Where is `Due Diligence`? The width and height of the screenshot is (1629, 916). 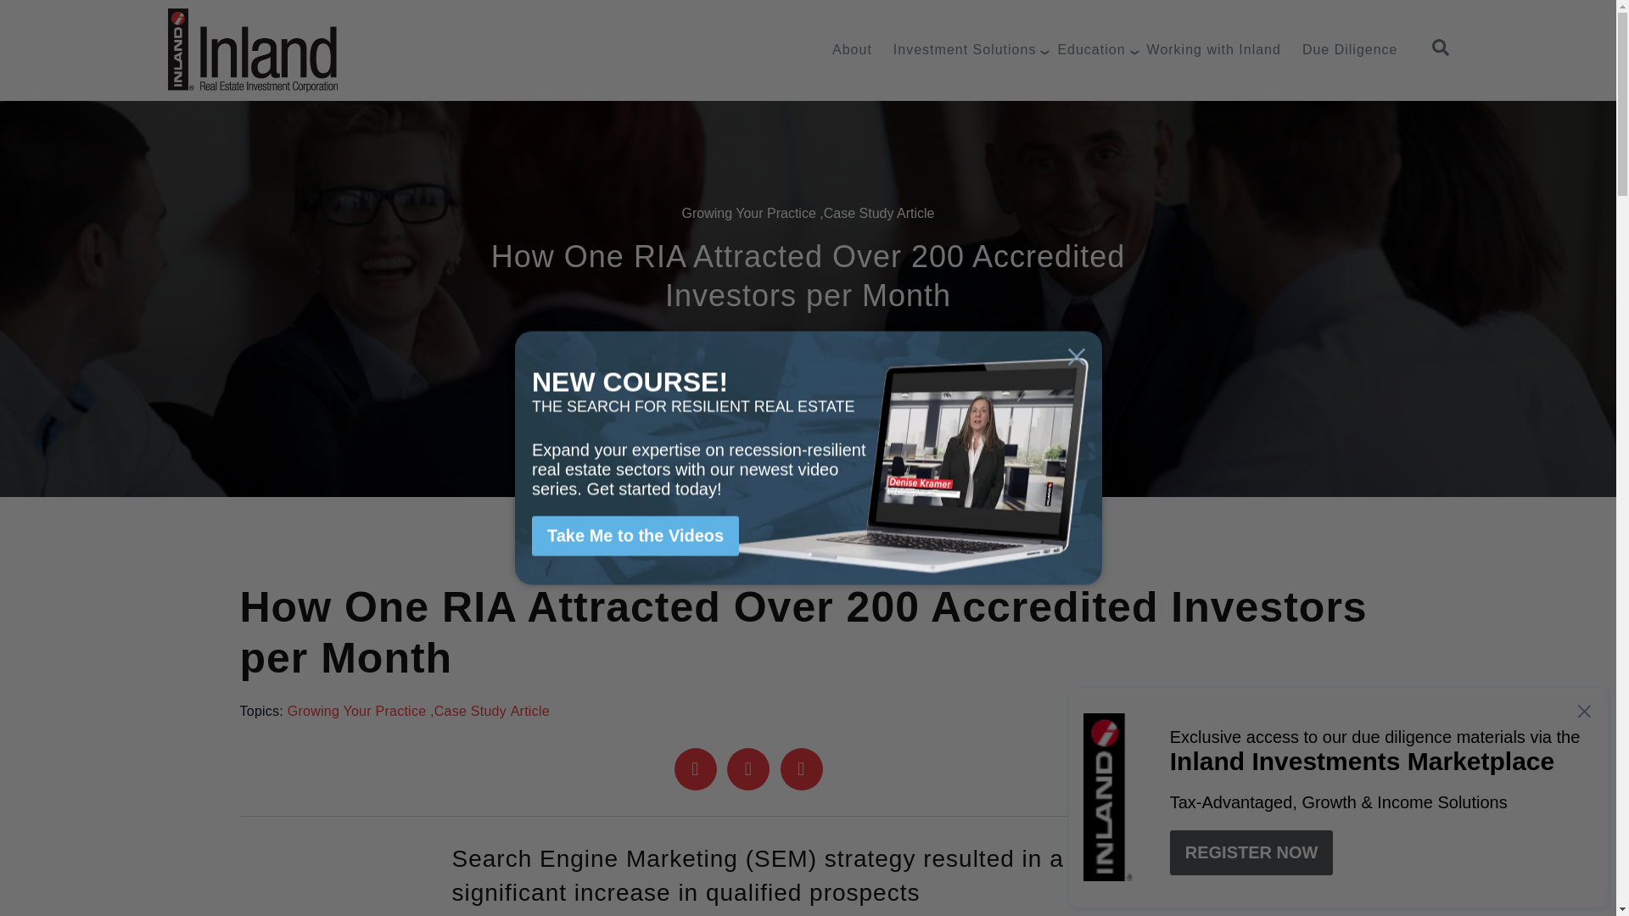
Due Diligence is located at coordinates (1349, 49).